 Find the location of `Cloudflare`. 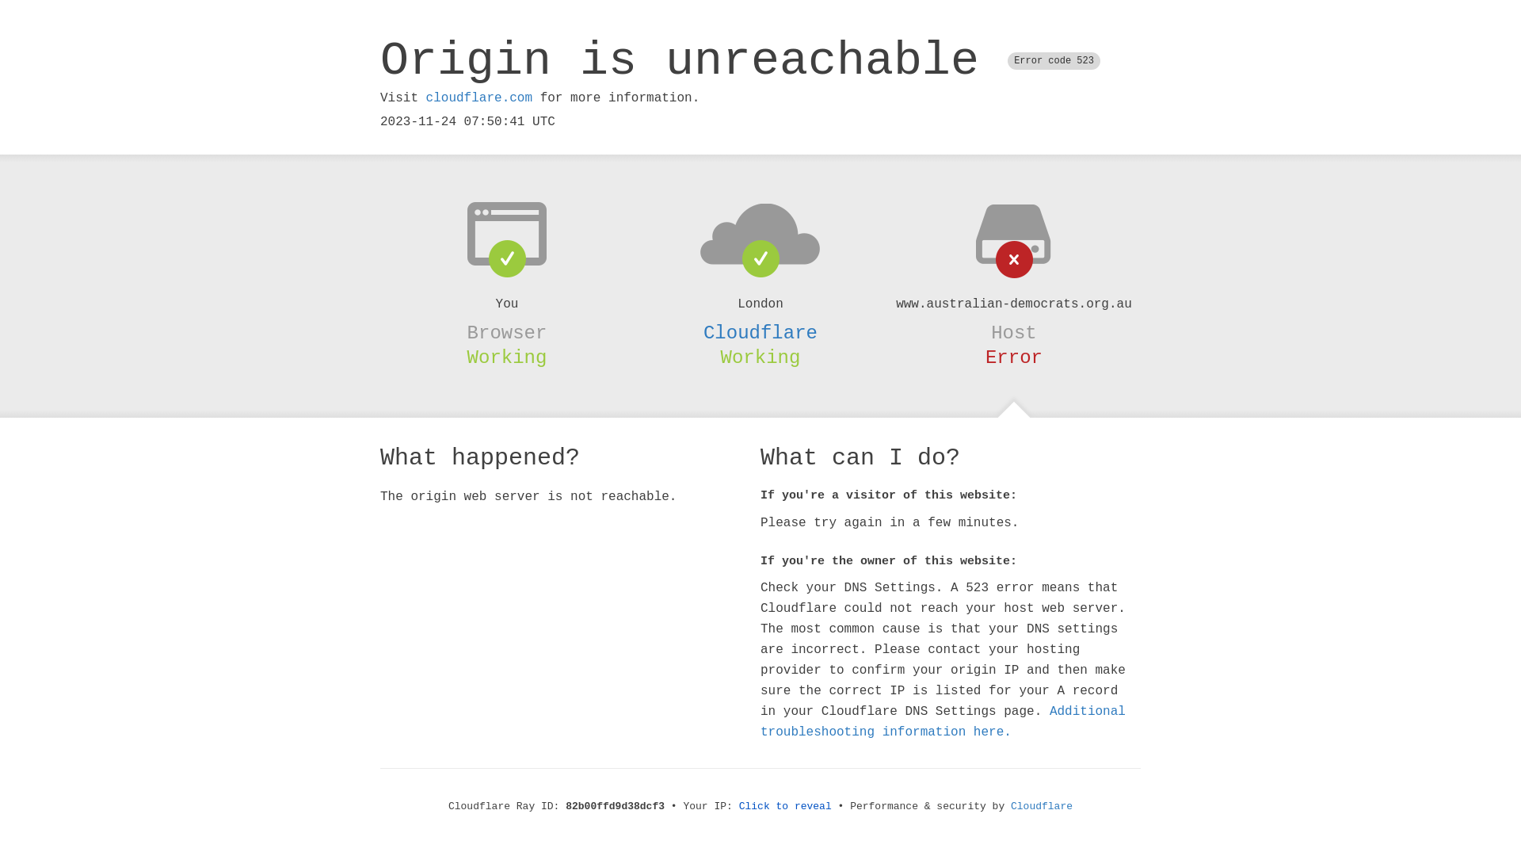

Cloudflare is located at coordinates (1042, 807).